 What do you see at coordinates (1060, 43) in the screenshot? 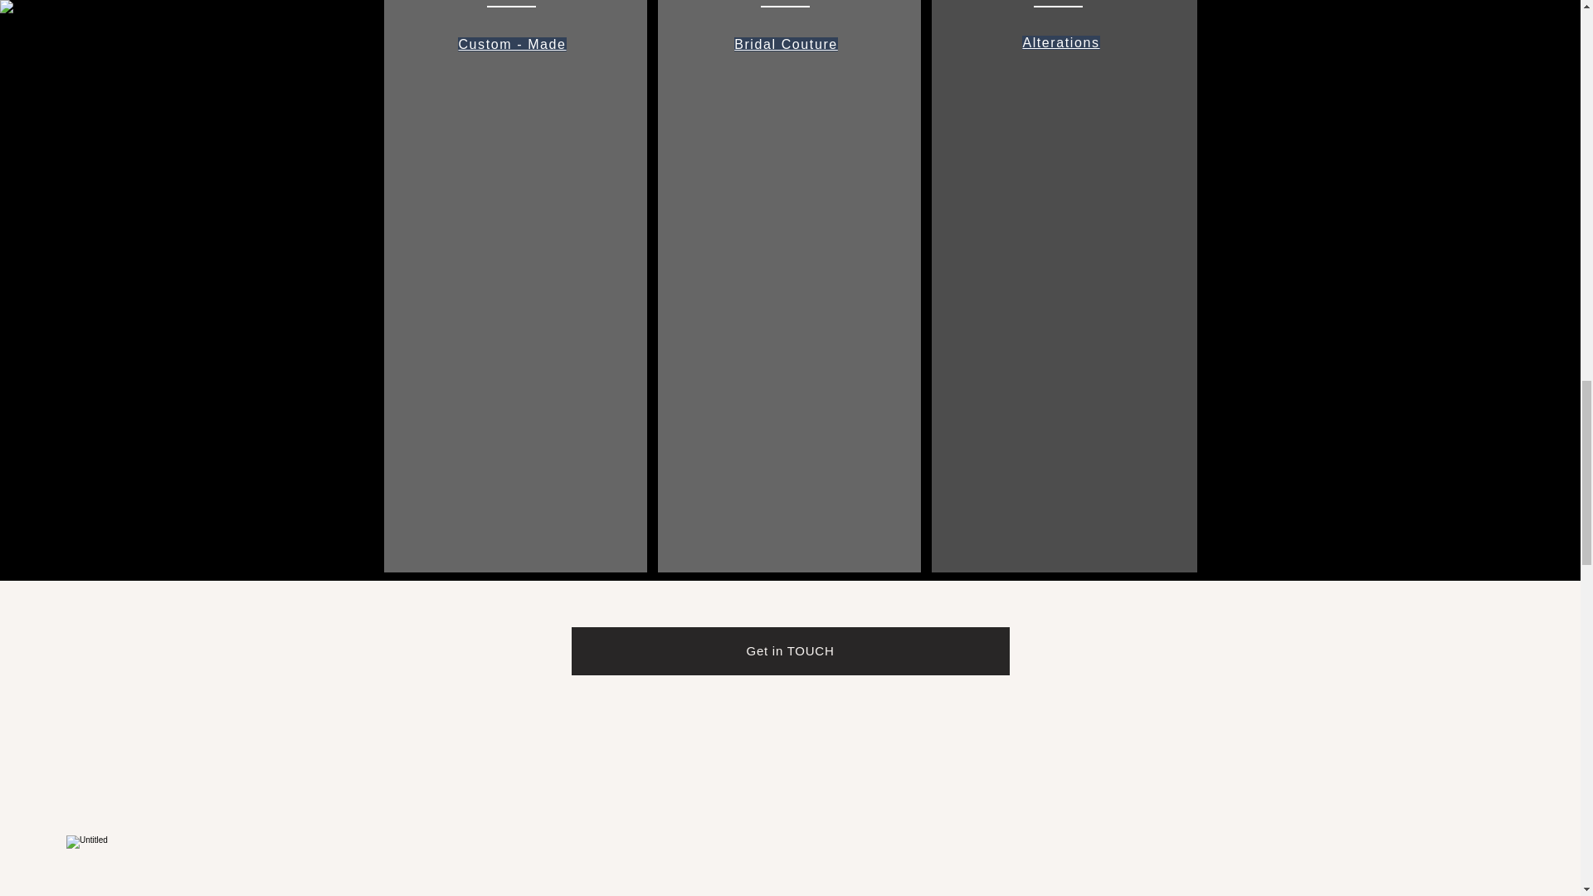
I see `Alterations` at bounding box center [1060, 43].